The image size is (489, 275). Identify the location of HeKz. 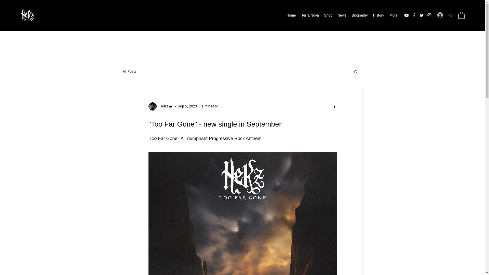
(162, 106).